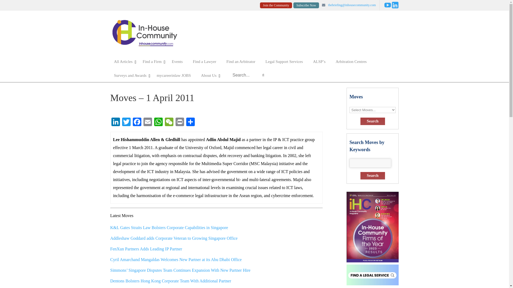 The image size is (513, 288). Describe the element at coordinates (306, 5) in the screenshot. I see `Subscribe Now` at that location.